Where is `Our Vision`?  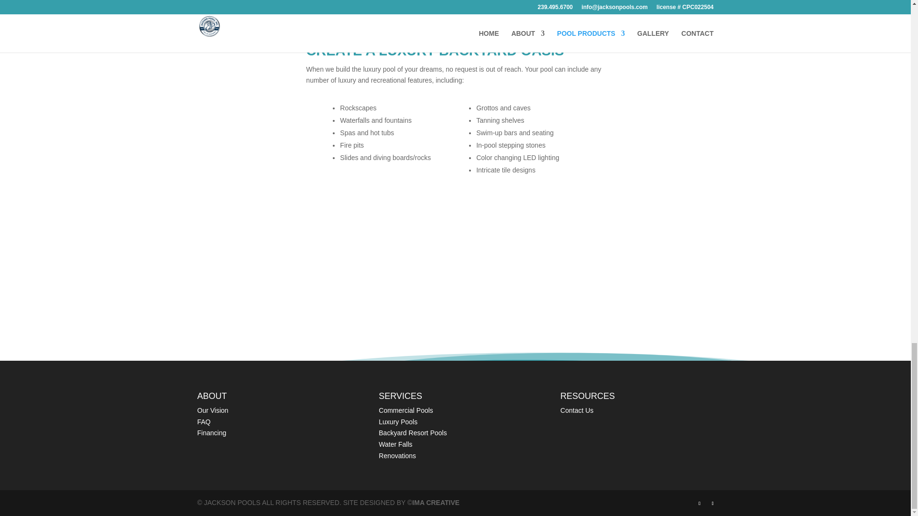
Our Vision is located at coordinates (212, 410).